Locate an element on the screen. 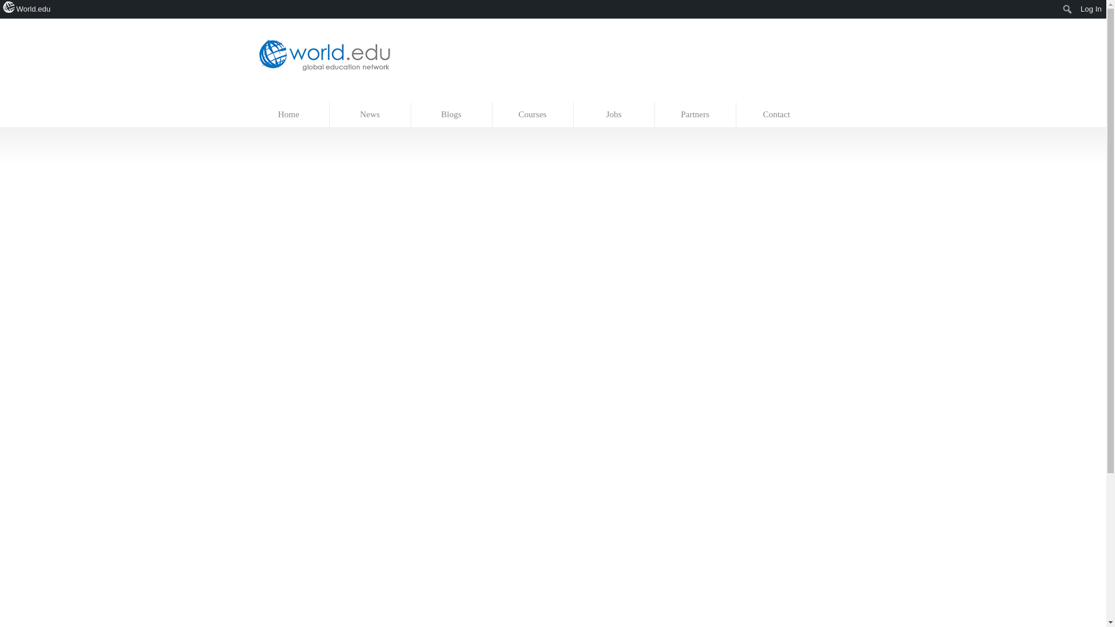 The width and height of the screenshot is (1115, 627). Partners is located at coordinates (696, 115).